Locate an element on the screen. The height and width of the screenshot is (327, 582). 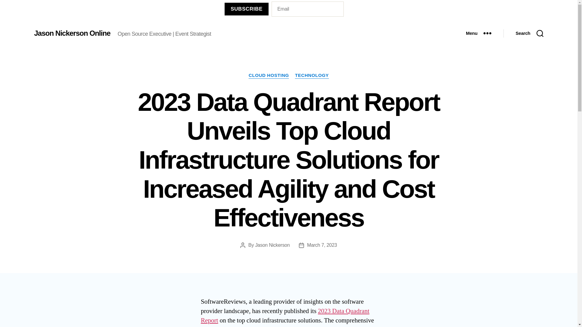
CLOUD HOSTING is located at coordinates (269, 76).